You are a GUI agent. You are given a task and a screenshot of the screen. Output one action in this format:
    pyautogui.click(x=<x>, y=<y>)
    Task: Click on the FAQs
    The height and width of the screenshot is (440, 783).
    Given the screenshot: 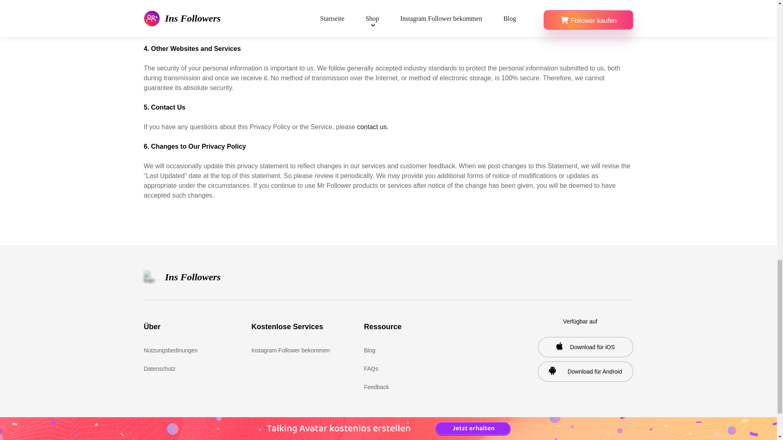 What is the action you would take?
    pyautogui.click(x=400, y=368)
    